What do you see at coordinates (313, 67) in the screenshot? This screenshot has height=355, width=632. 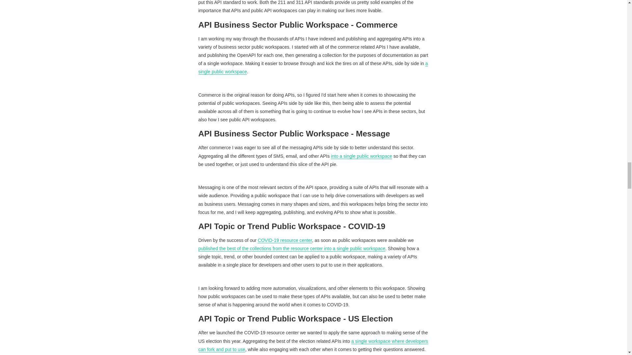 I see `a single public workspace` at bounding box center [313, 67].